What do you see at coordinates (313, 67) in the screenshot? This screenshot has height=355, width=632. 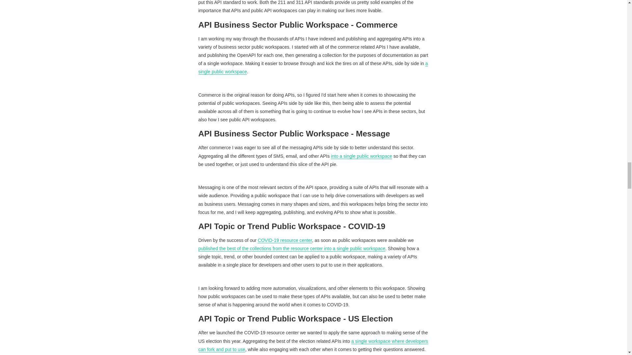 I see `a single public workspace` at bounding box center [313, 67].